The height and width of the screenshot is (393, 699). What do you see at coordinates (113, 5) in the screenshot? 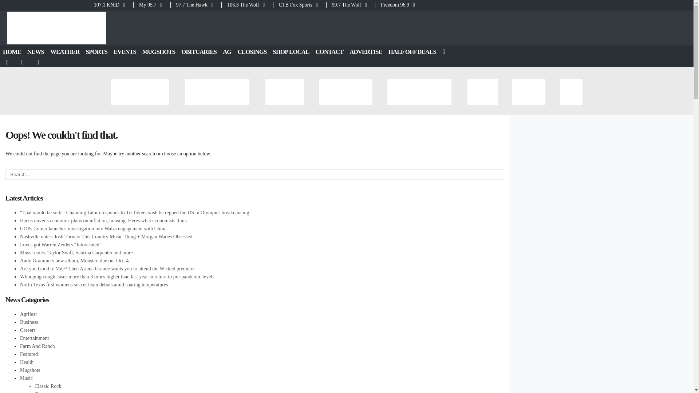
I see `107.1 KNID` at bounding box center [113, 5].